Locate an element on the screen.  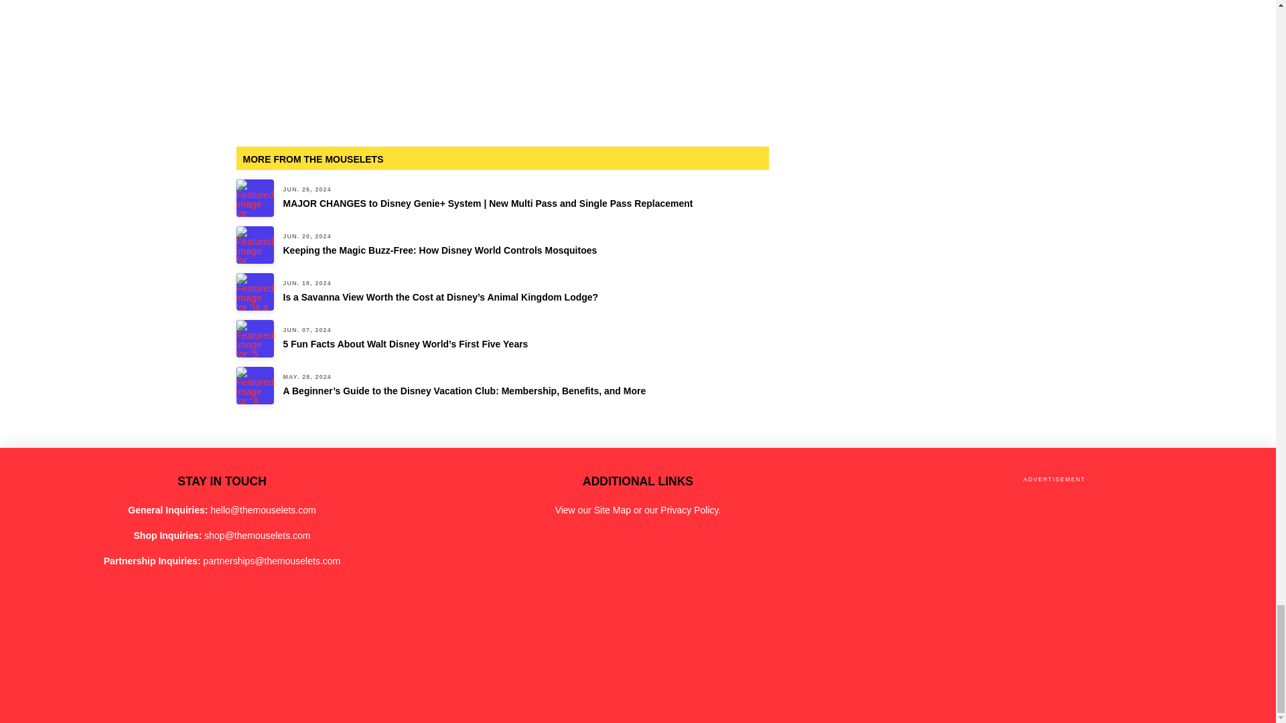
Site Map is located at coordinates (612, 510).